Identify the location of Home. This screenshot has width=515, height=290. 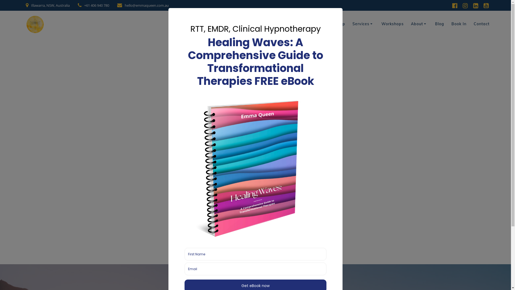
(322, 24).